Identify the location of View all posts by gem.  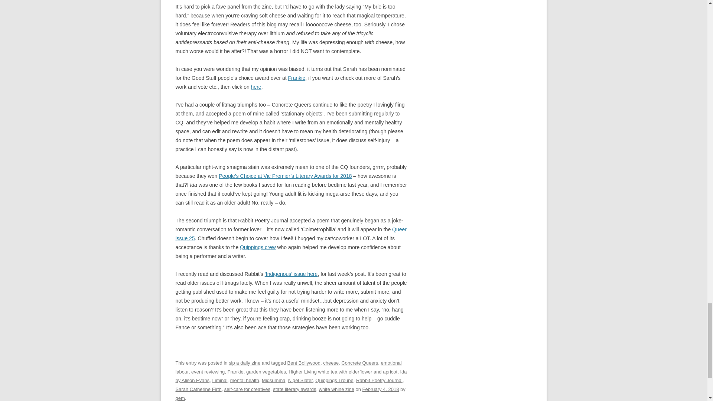
(180, 398).